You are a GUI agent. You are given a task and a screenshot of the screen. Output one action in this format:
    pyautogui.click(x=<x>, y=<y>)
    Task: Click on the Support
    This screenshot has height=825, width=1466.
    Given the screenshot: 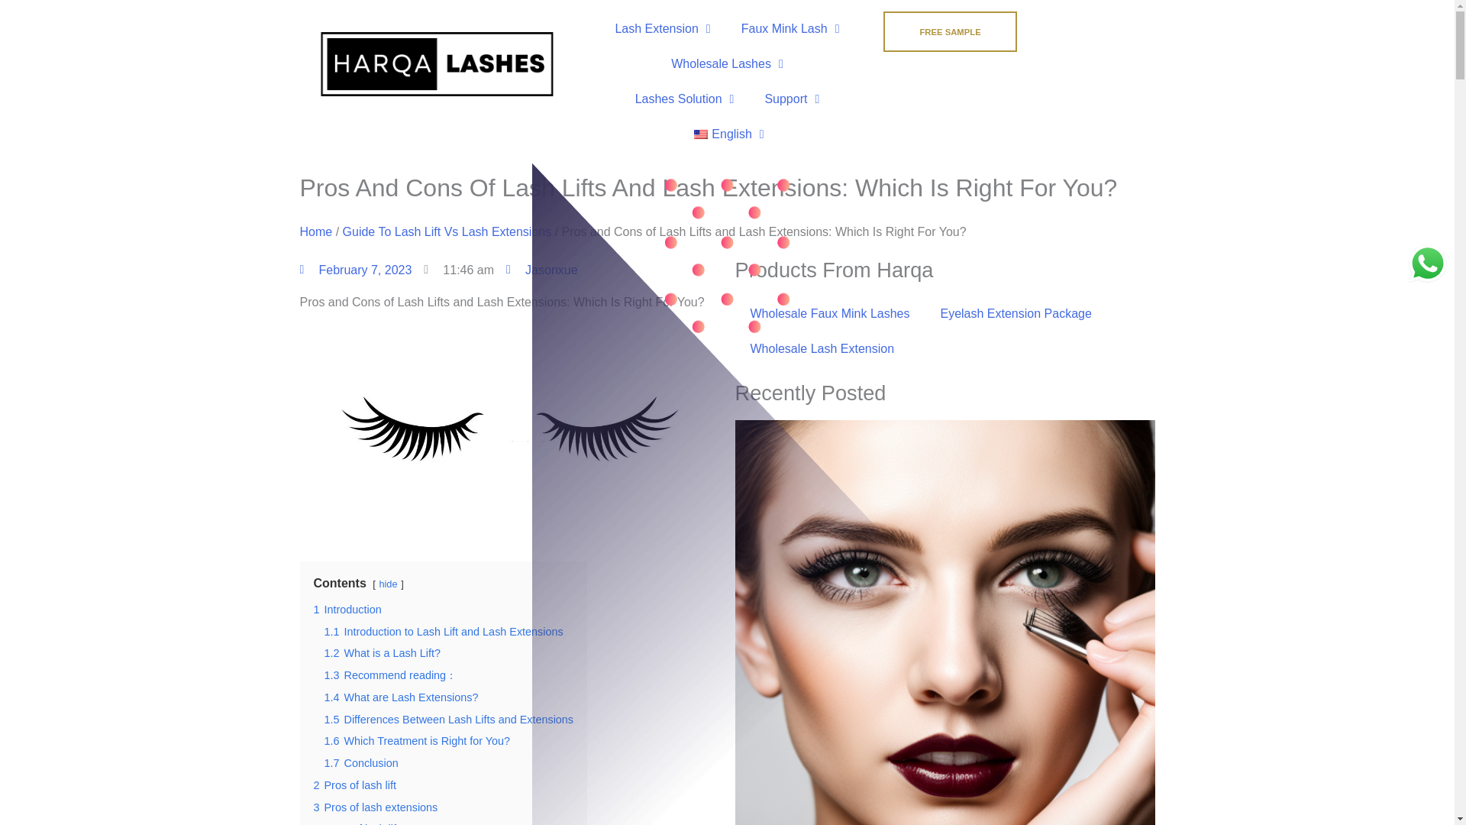 What is the action you would take?
    pyautogui.click(x=791, y=99)
    